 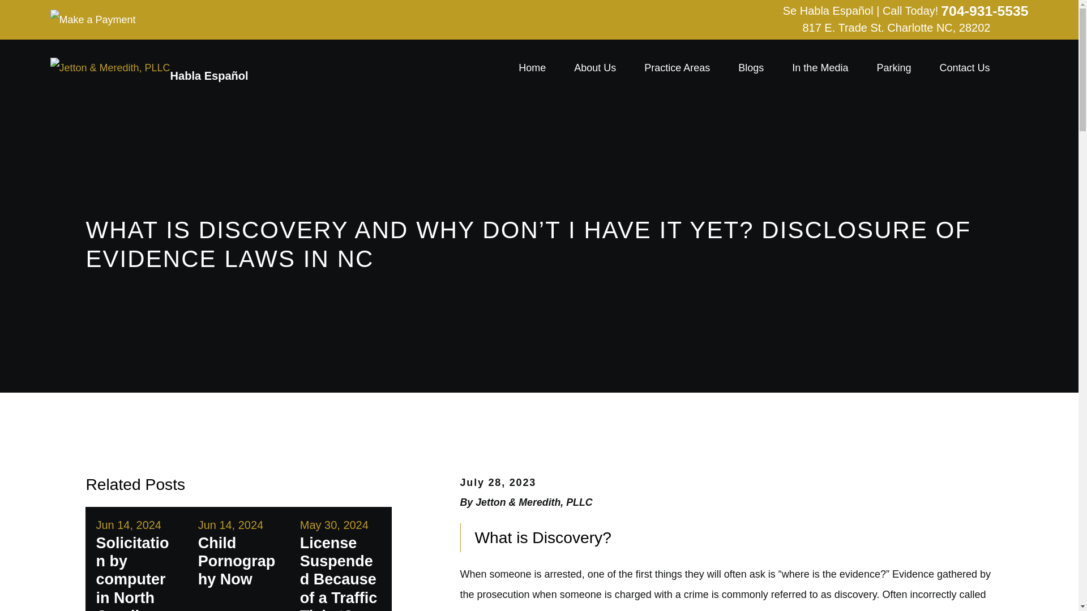 What do you see at coordinates (893, 68) in the screenshot?
I see `Parking` at bounding box center [893, 68].